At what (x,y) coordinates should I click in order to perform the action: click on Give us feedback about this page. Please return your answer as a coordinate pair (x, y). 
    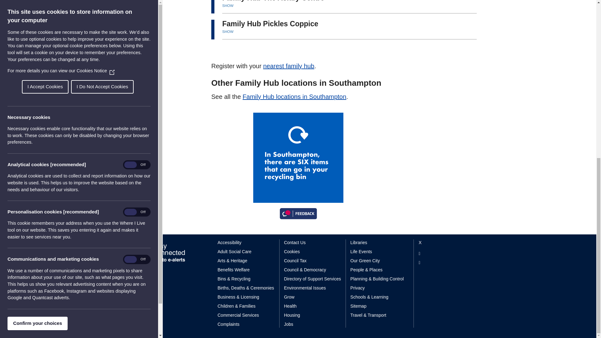
    Looking at the image, I should click on (298, 213).